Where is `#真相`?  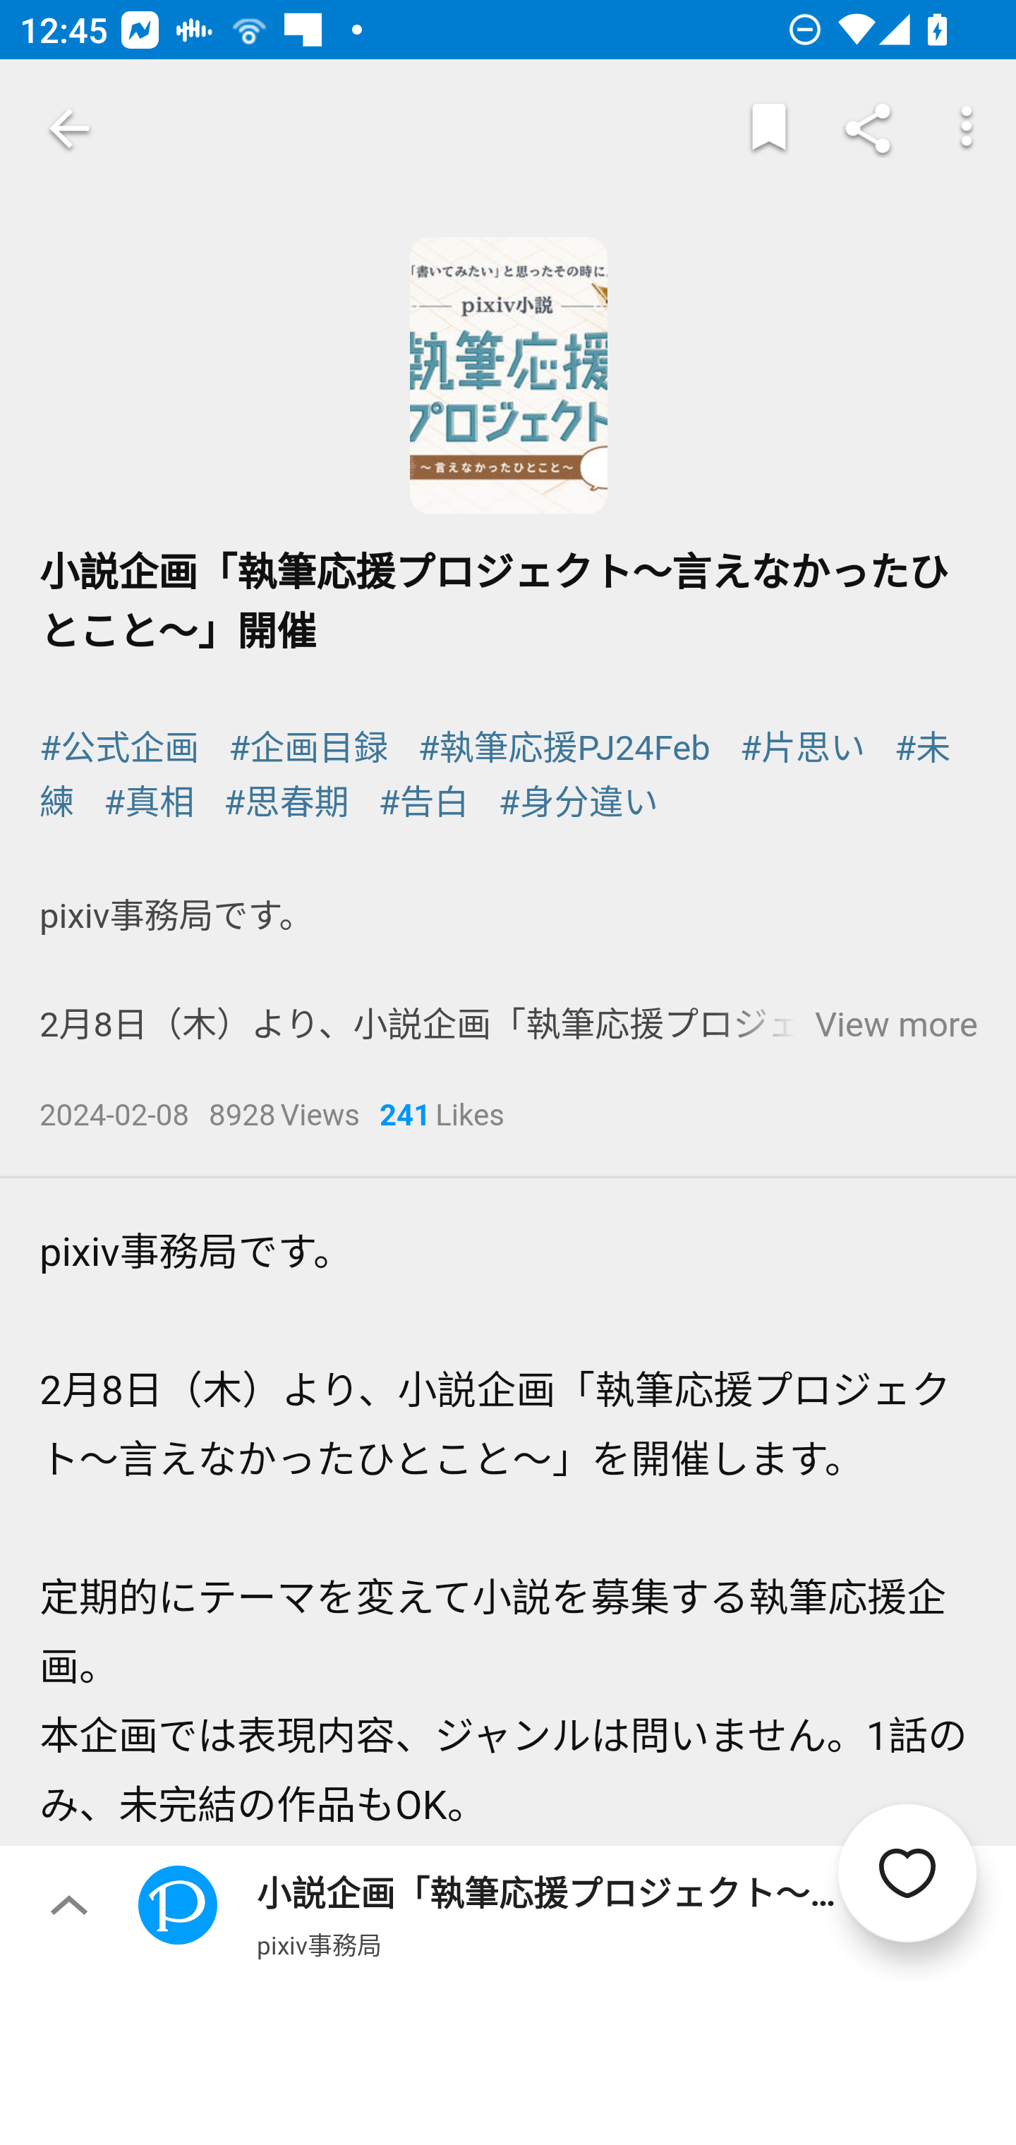 #真相 is located at coordinates (149, 803).